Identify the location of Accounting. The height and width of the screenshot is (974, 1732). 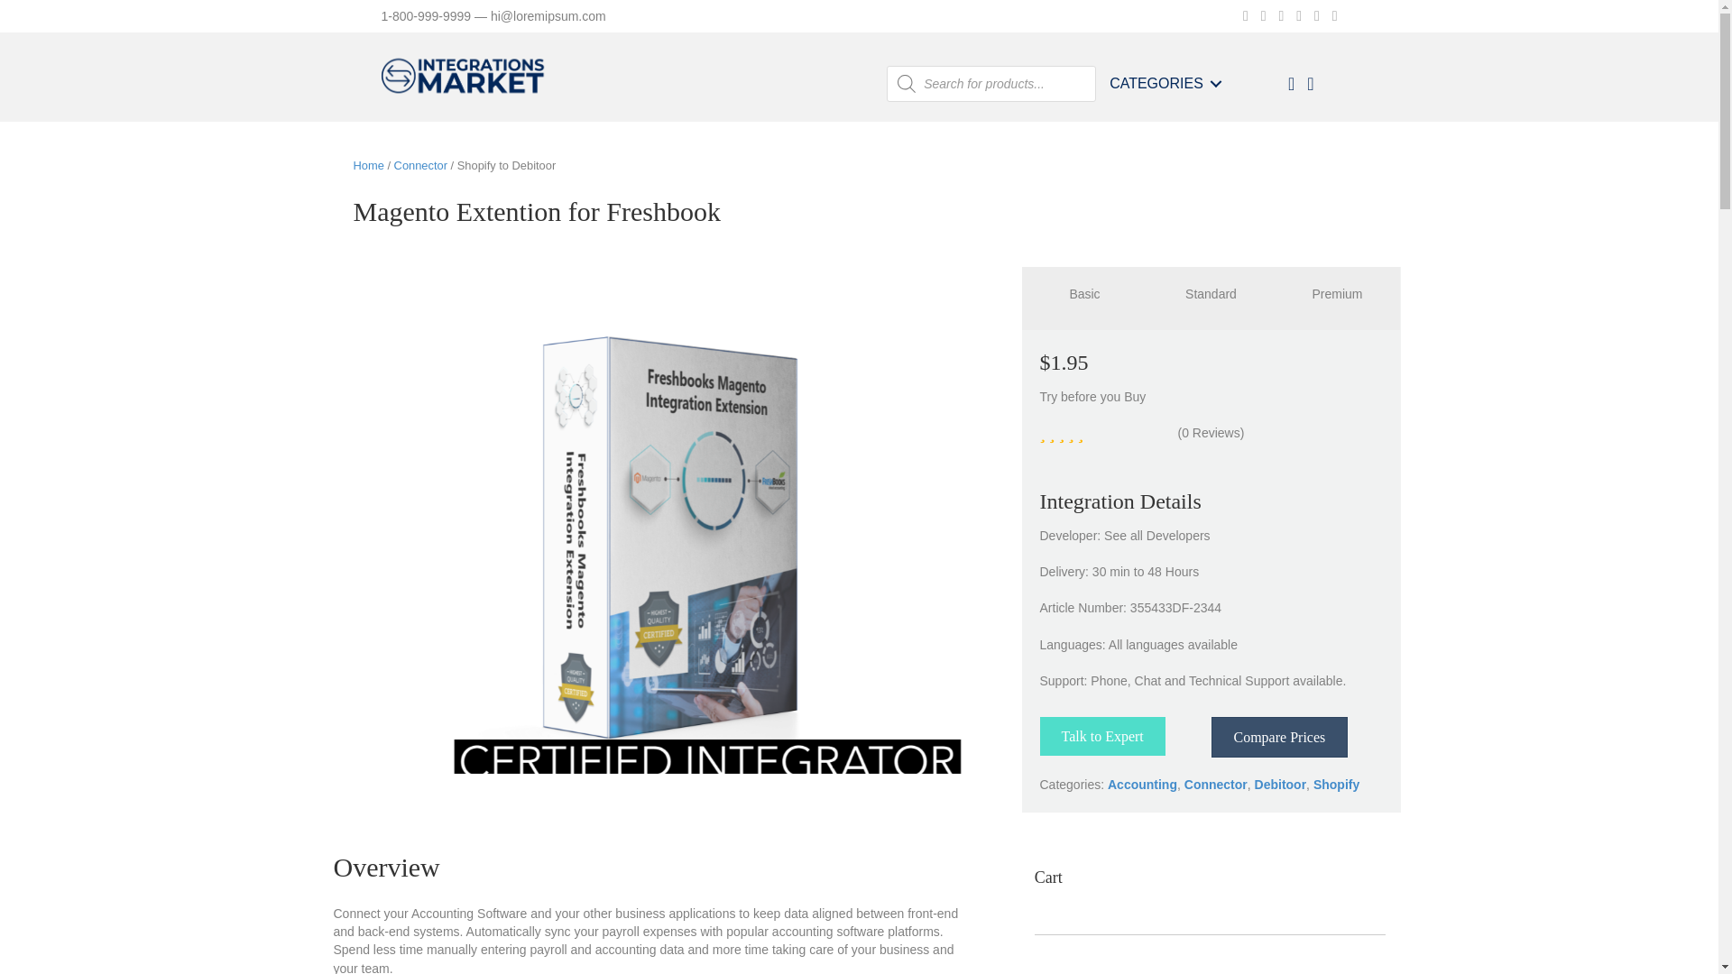
(1142, 785).